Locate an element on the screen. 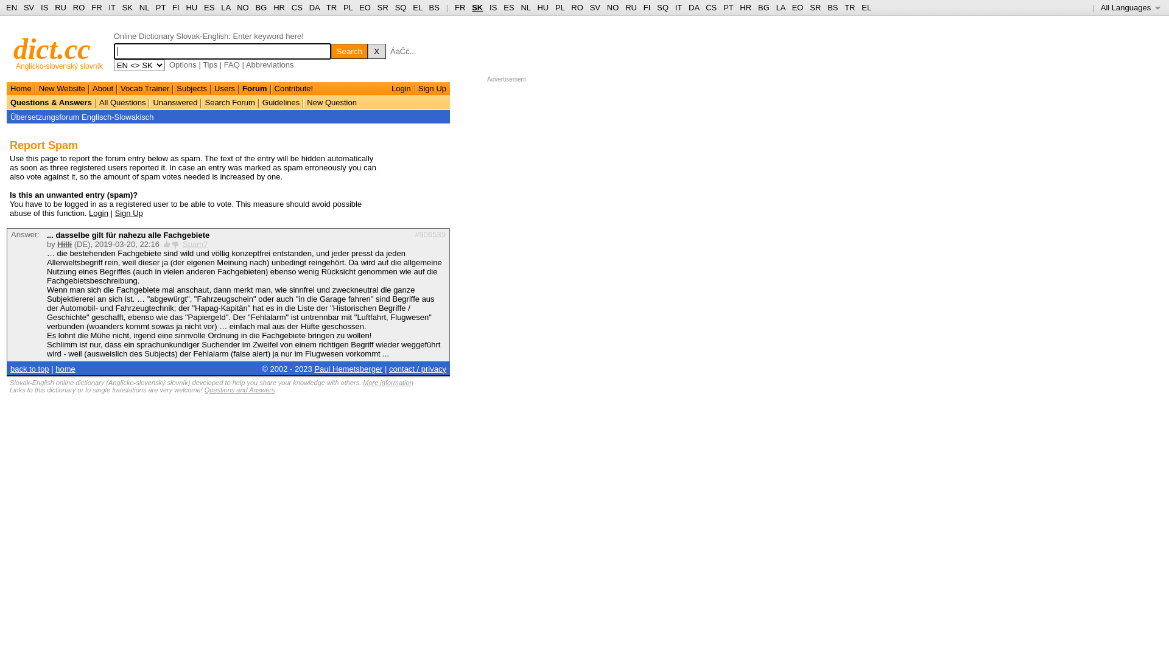 Image resolution: width=1169 pixels, height=657 pixels. PL is located at coordinates (348, 7).